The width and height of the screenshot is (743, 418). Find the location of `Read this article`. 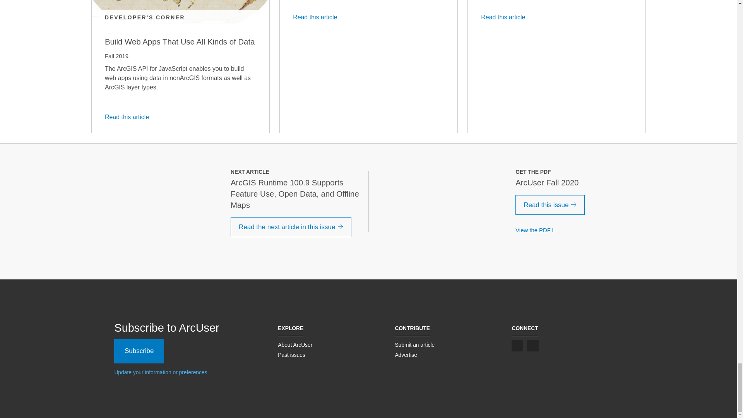

Read this article is located at coordinates (129, 117).